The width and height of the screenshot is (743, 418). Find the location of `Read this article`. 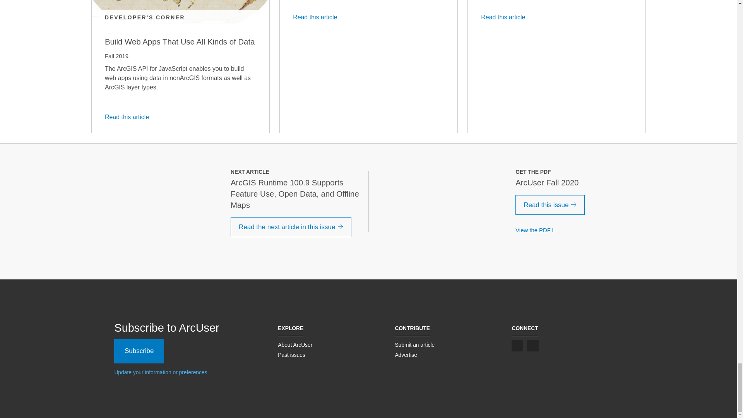

Read this article is located at coordinates (129, 117).